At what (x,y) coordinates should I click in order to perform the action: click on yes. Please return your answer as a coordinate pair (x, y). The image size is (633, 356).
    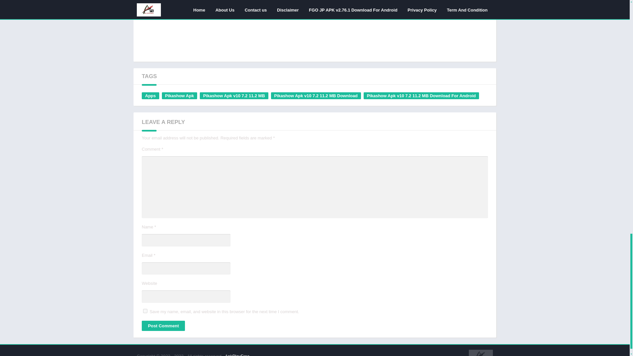
    Looking at the image, I should click on (145, 311).